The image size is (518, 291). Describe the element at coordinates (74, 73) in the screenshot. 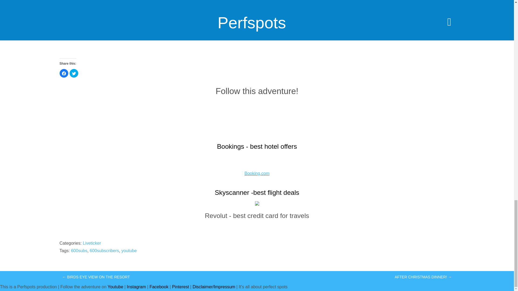

I see `Click to share on Twitter` at that location.